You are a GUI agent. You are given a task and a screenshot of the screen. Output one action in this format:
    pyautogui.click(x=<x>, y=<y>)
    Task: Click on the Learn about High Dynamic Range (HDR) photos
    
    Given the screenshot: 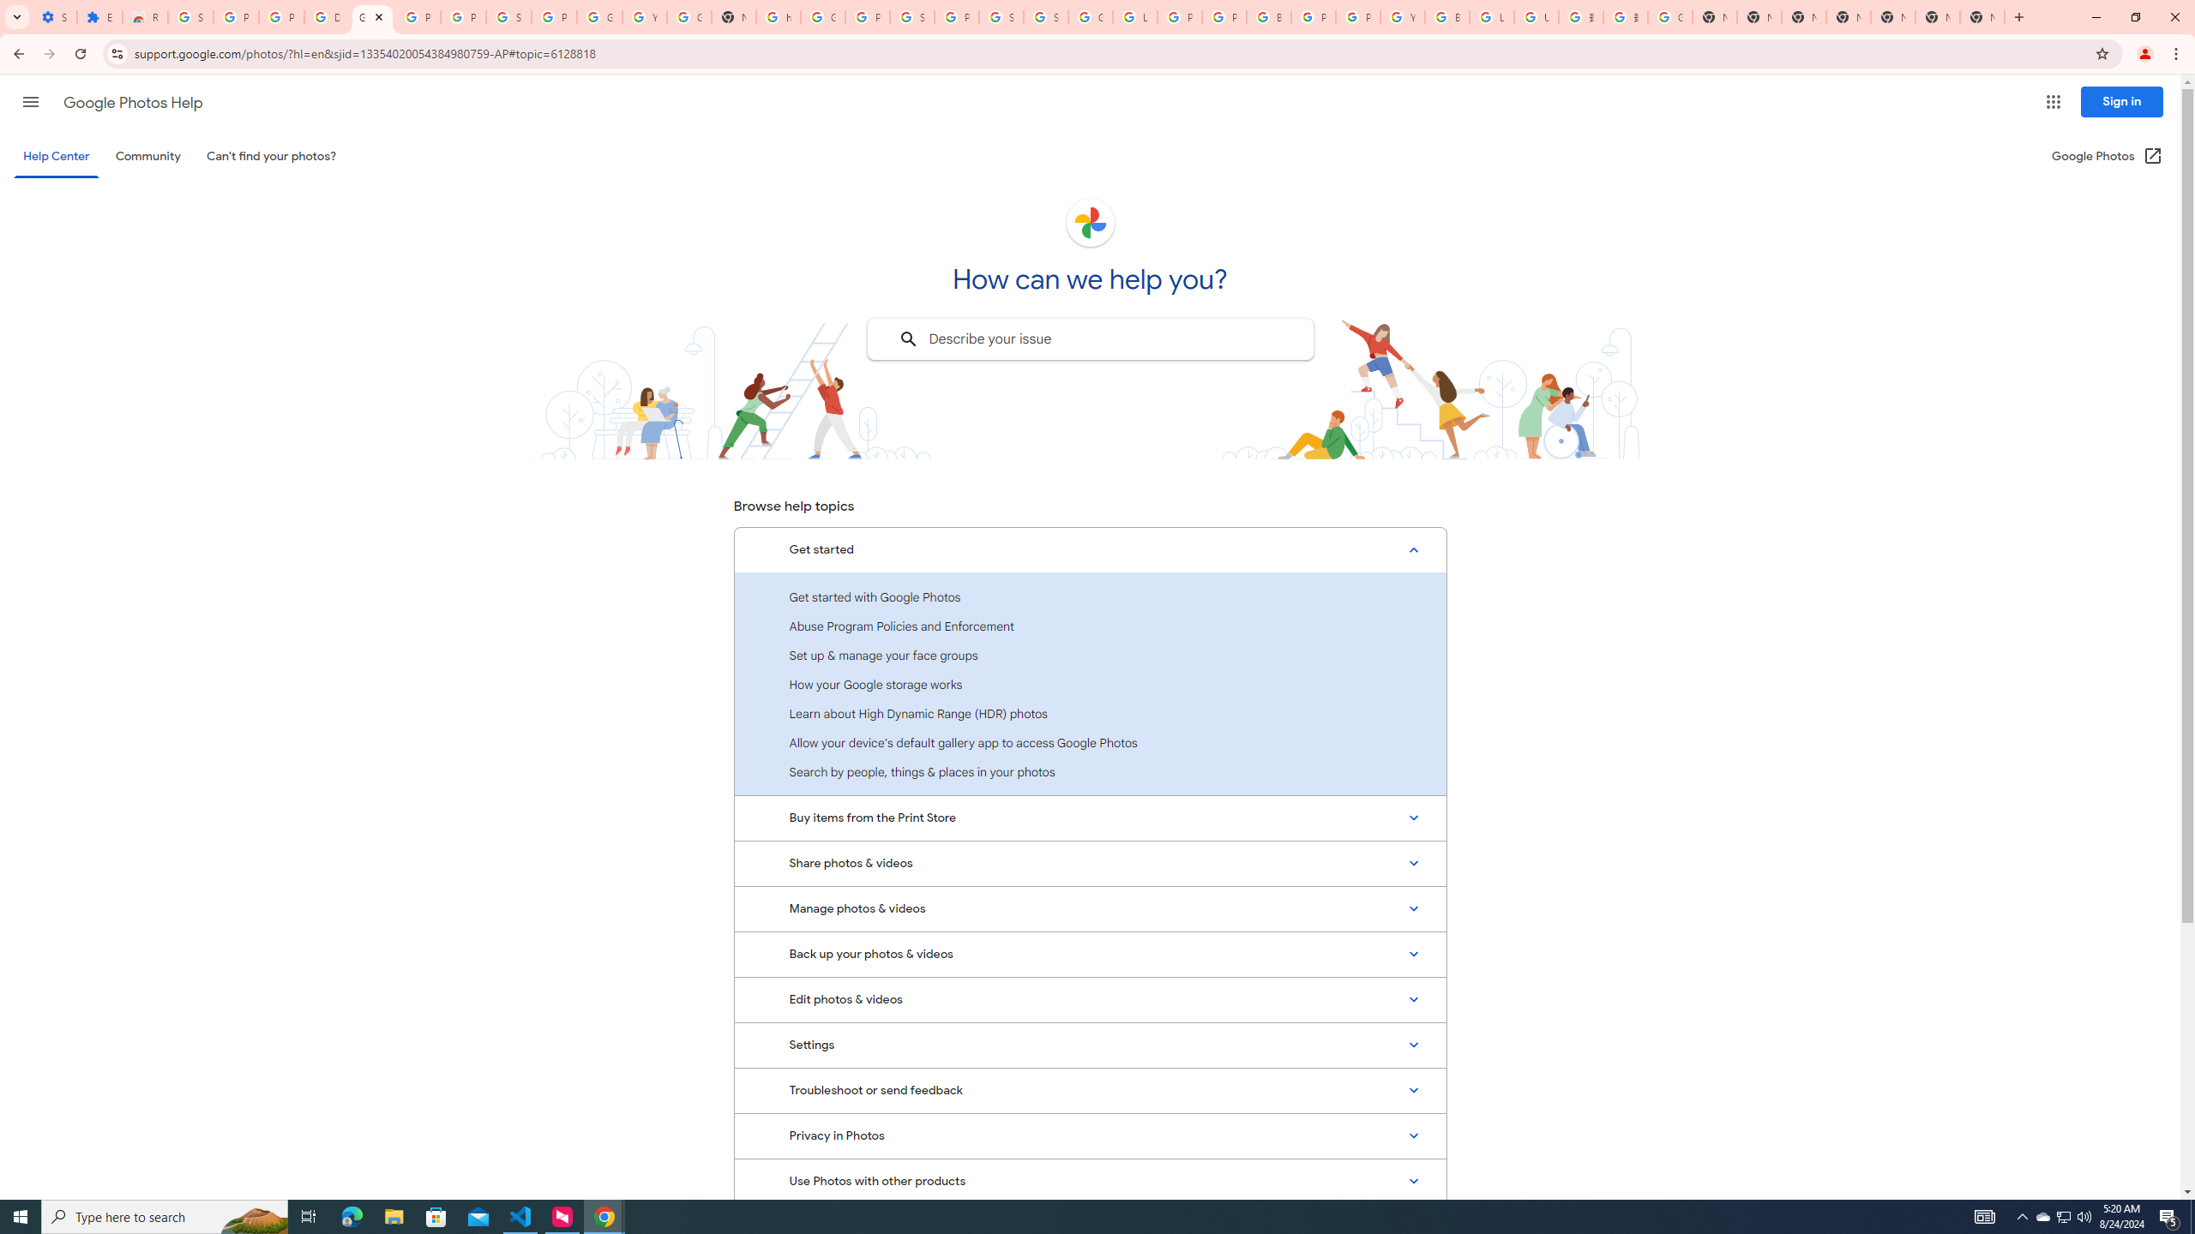 What is the action you would take?
    pyautogui.click(x=1090, y=713)
    